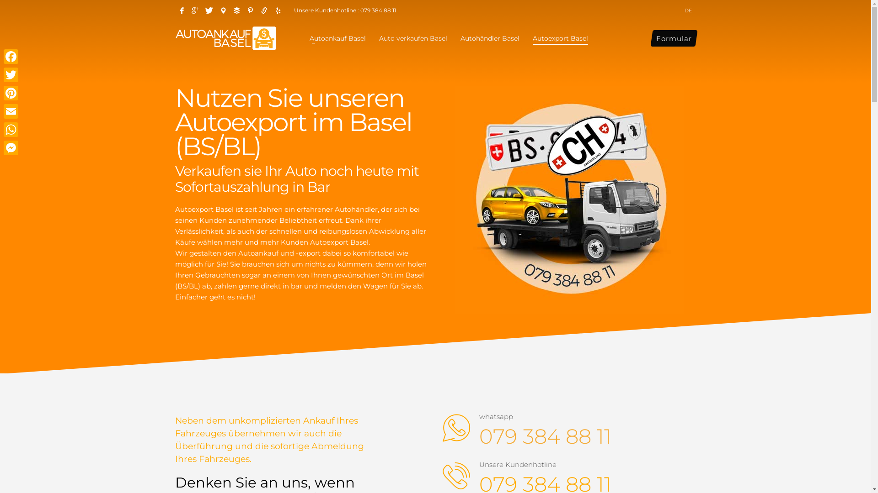 The width and height of the screenshot is (878, 493). Describe the element at coordinates (337, 38) in the screenshot. I see `Autoankauf Basel` at that location.